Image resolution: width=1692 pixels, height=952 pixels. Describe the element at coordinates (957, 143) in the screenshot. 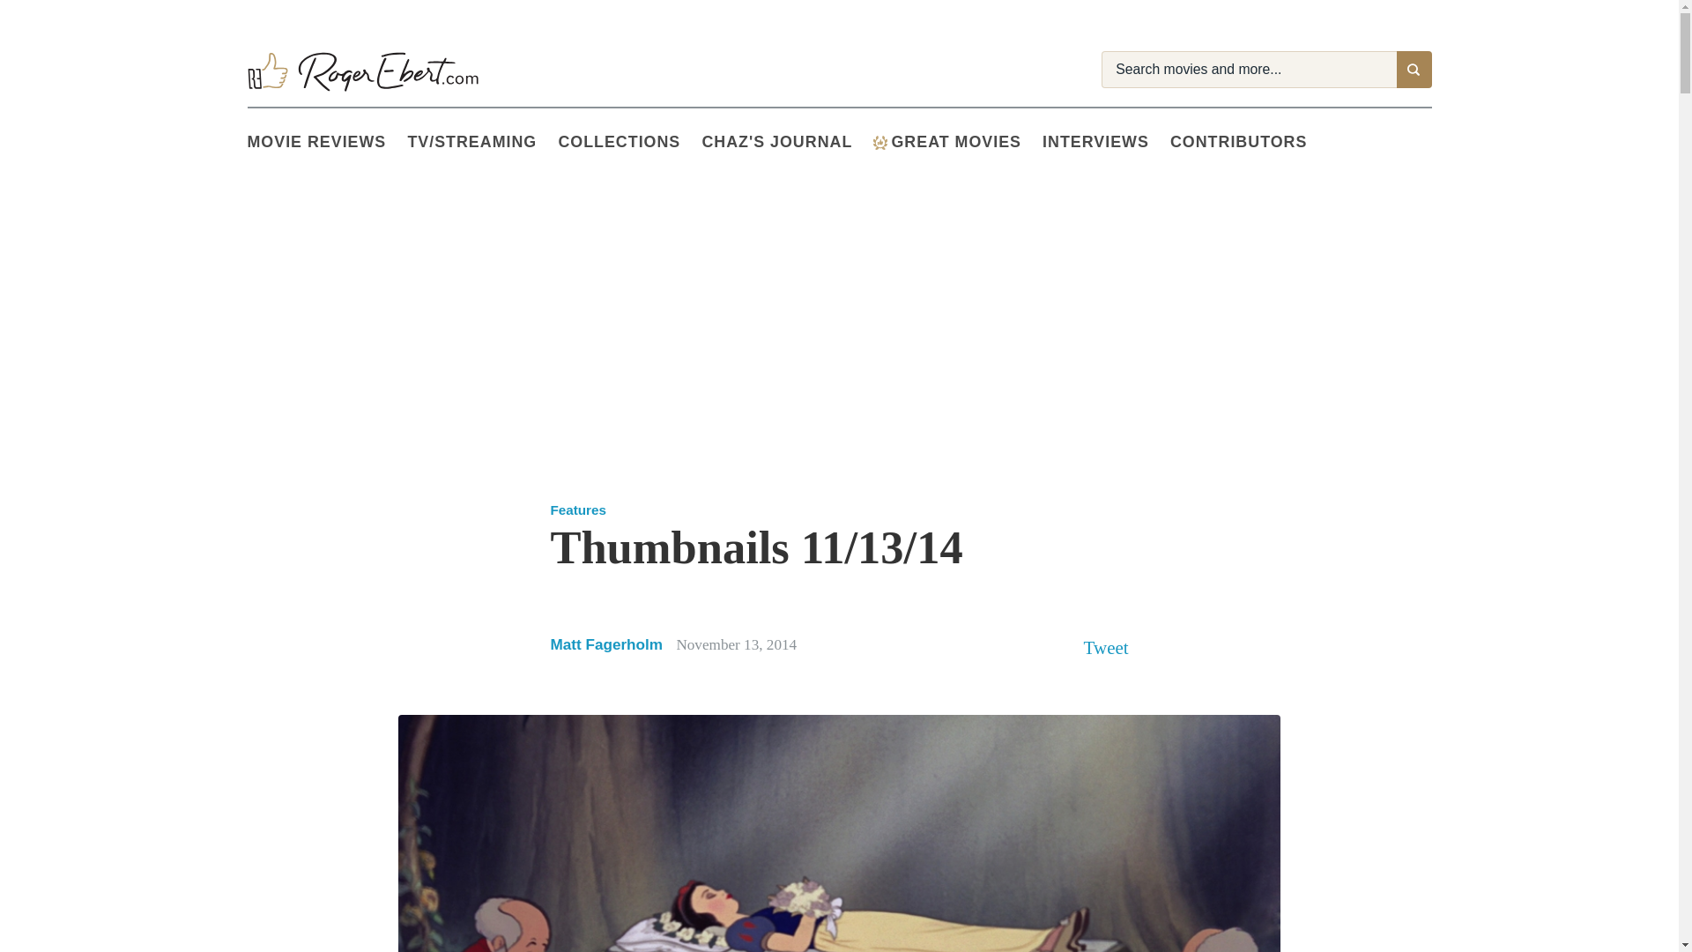

I see `Great Movies` at that location.